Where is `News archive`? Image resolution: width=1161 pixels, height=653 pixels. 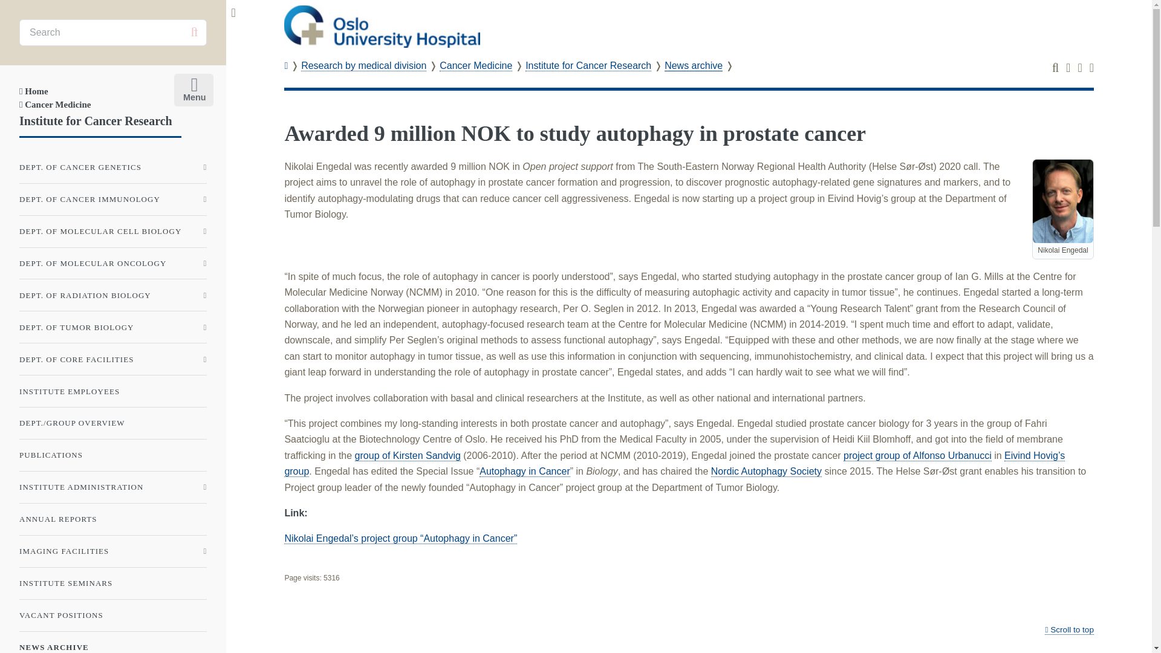
News archive is located at coordinates (693, 65).